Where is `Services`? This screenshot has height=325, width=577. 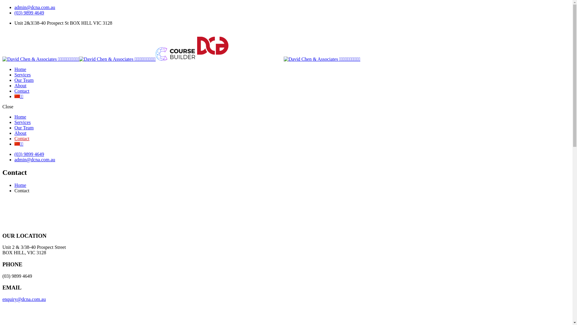
Services is located at coordinates (23, 122).